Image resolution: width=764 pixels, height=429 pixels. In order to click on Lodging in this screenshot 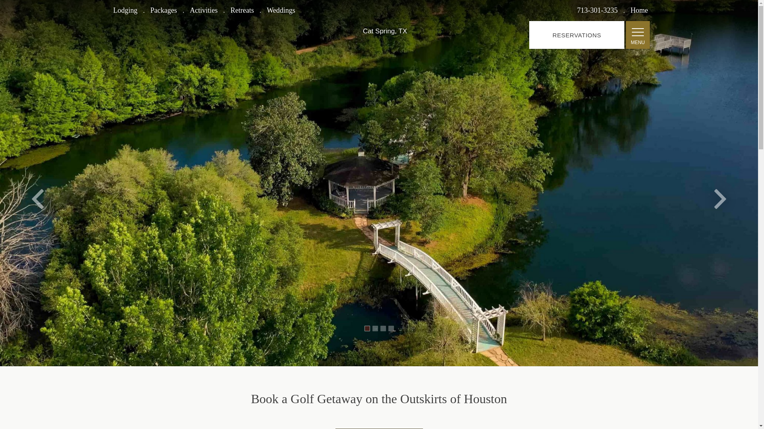, I will do `click(125, 10)`.